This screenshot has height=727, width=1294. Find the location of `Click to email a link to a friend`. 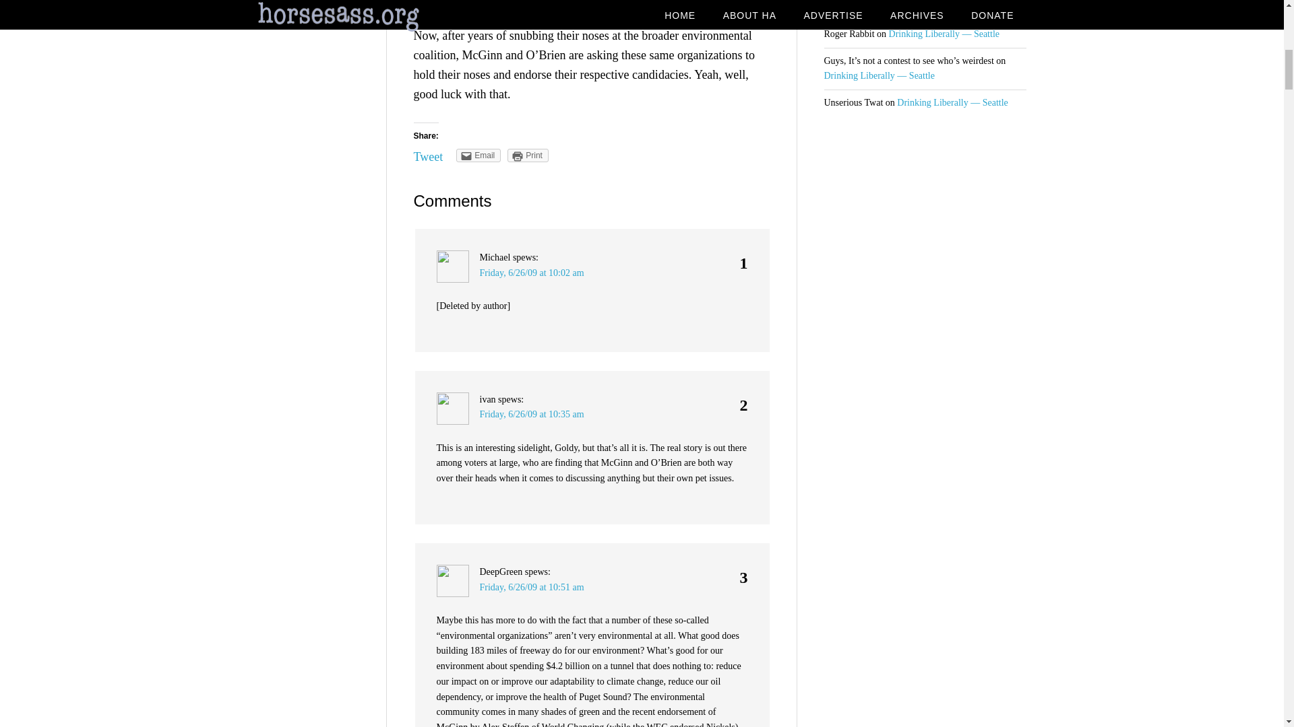

Click to email a link to a friend is located at coordinates (479, 155).